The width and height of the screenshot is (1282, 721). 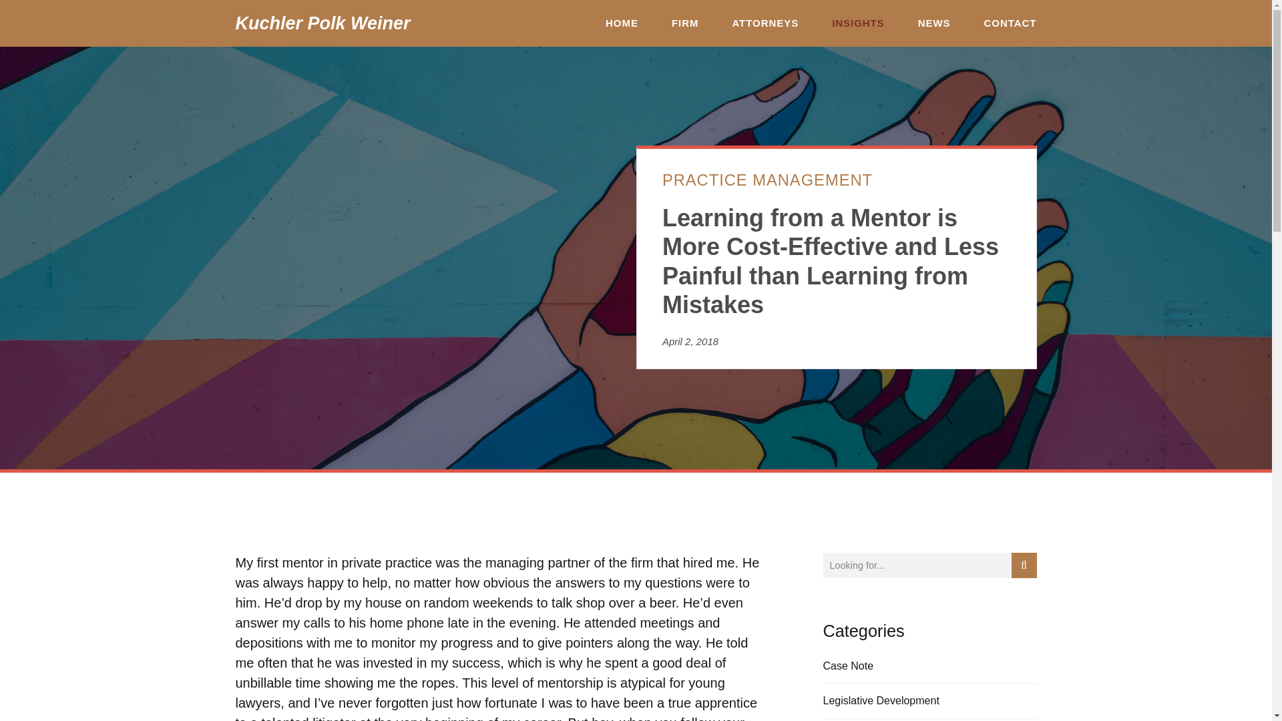 I want to click on INSIGHTS, so click(x=858, y=23).